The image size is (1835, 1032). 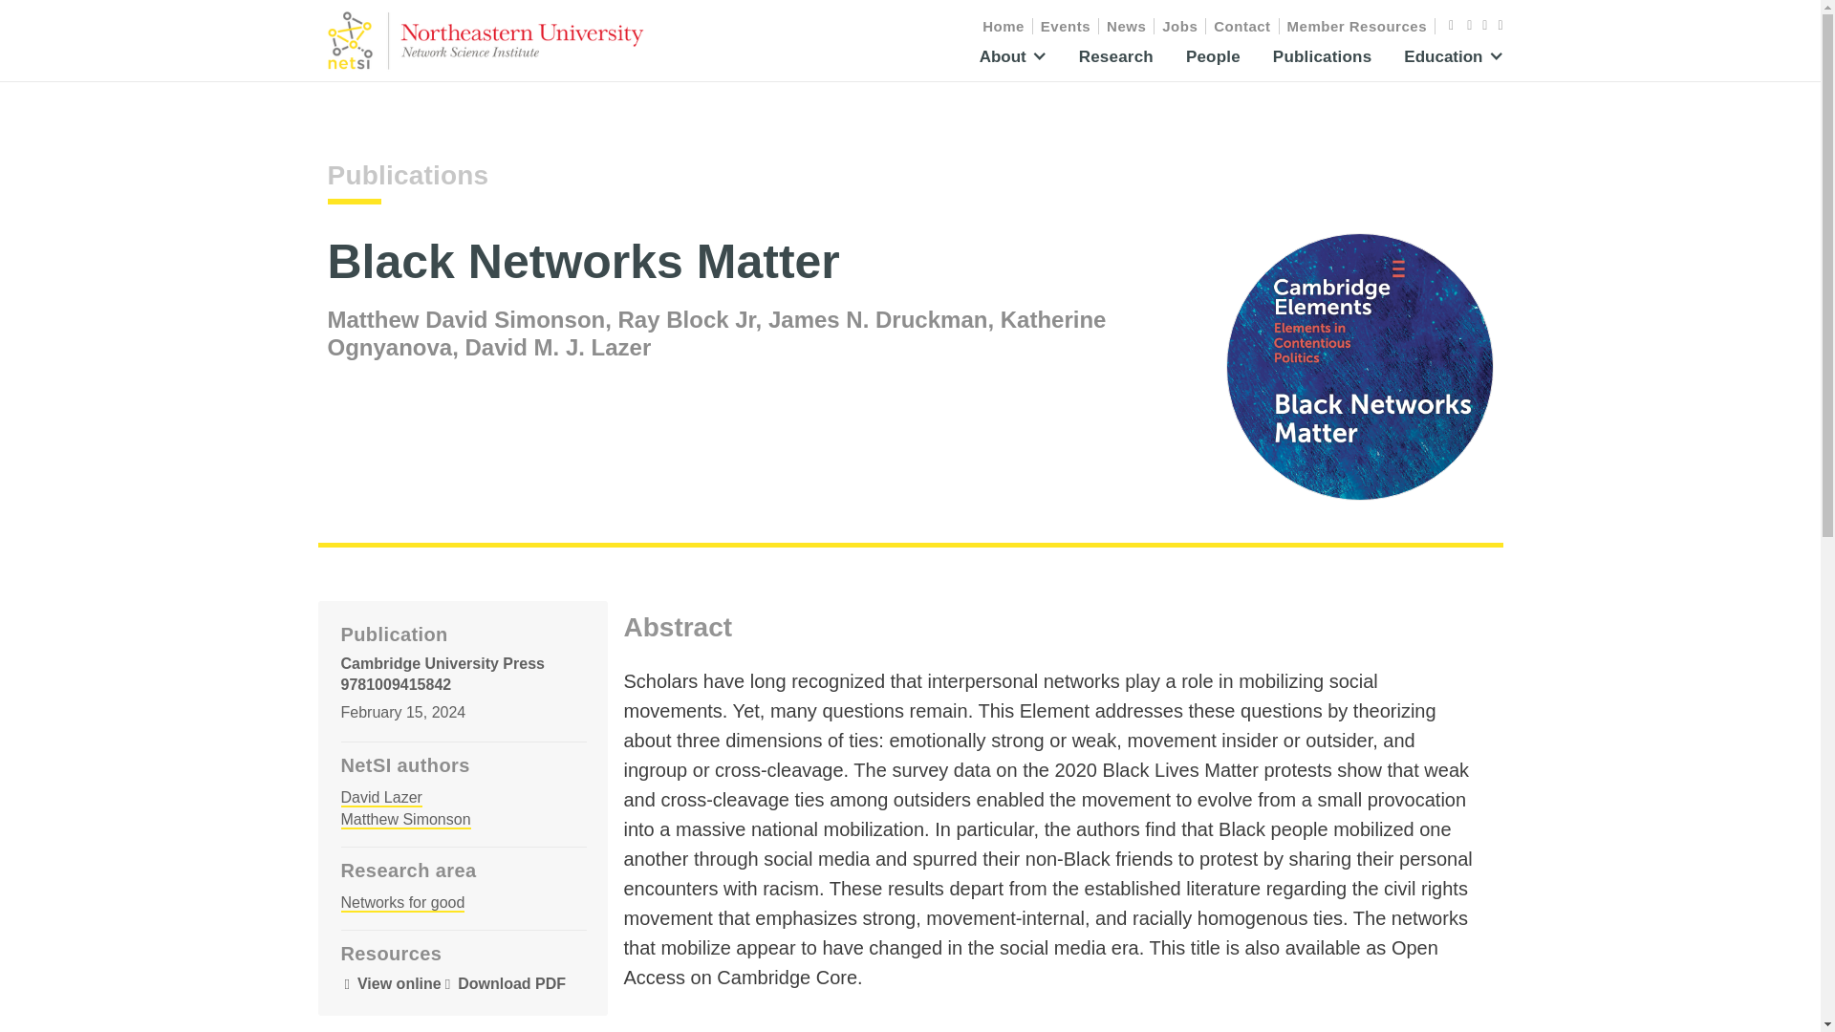 I want to click on Home, so click(x=1004, y=26).